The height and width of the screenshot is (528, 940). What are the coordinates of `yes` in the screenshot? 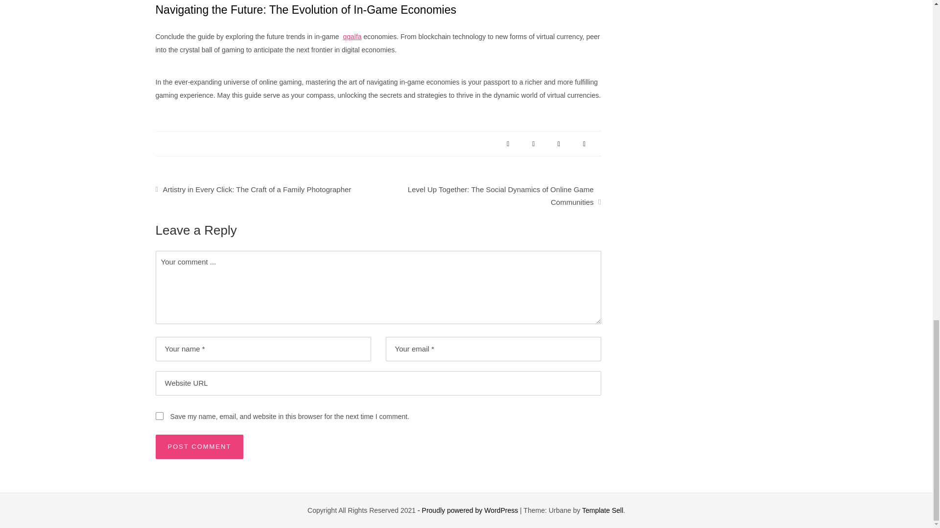 It's located at (160, 416).